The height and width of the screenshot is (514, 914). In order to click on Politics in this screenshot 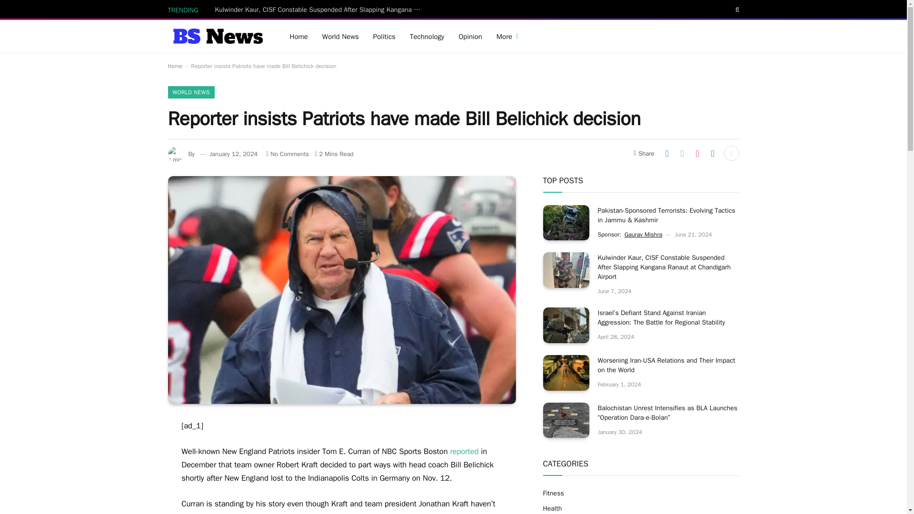, I will do `click(385, 36)`.